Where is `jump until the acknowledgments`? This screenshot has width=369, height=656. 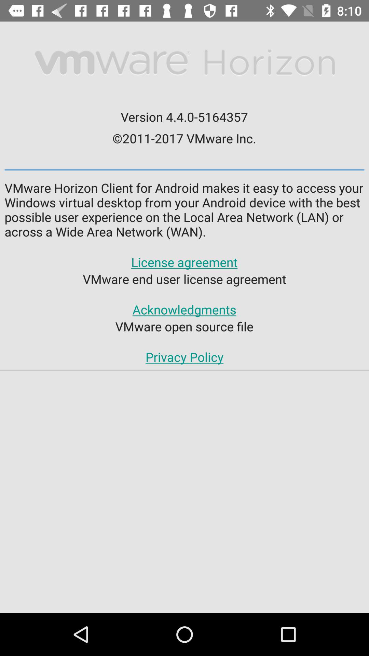 jump until the acknowledgments is located at coordinates (184, 310).